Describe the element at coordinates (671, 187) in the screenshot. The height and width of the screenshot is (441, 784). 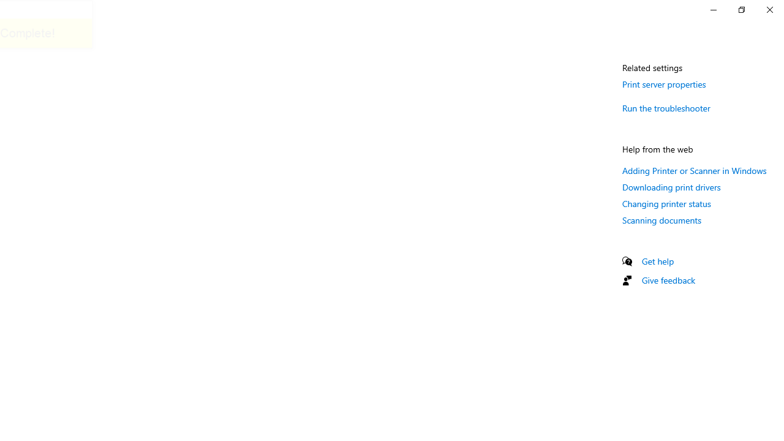
I see `Downloading print drivers` at that location.